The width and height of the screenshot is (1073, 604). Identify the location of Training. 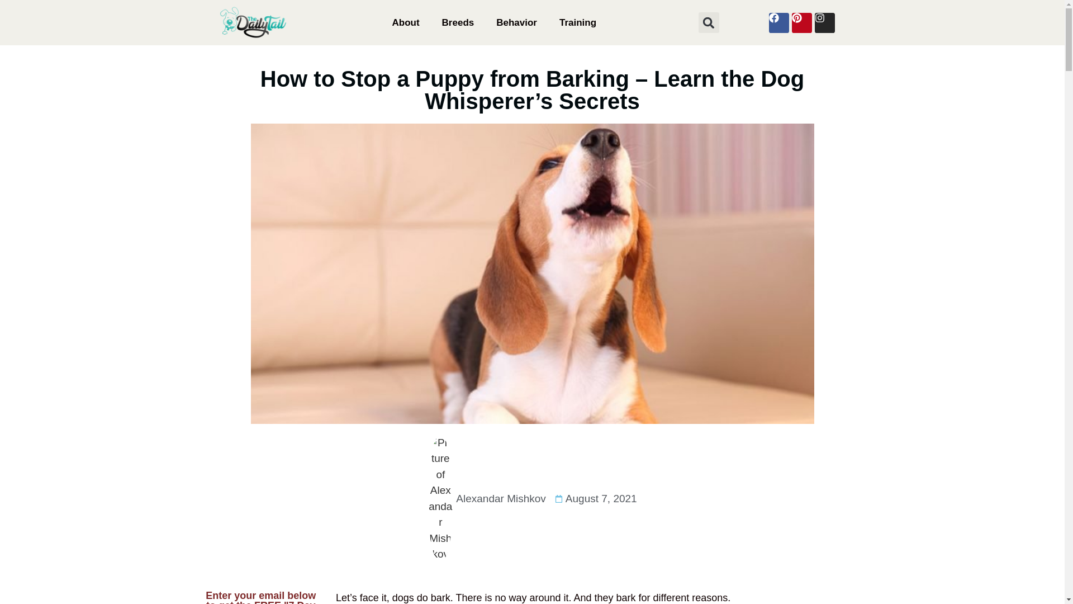
(578, 22).